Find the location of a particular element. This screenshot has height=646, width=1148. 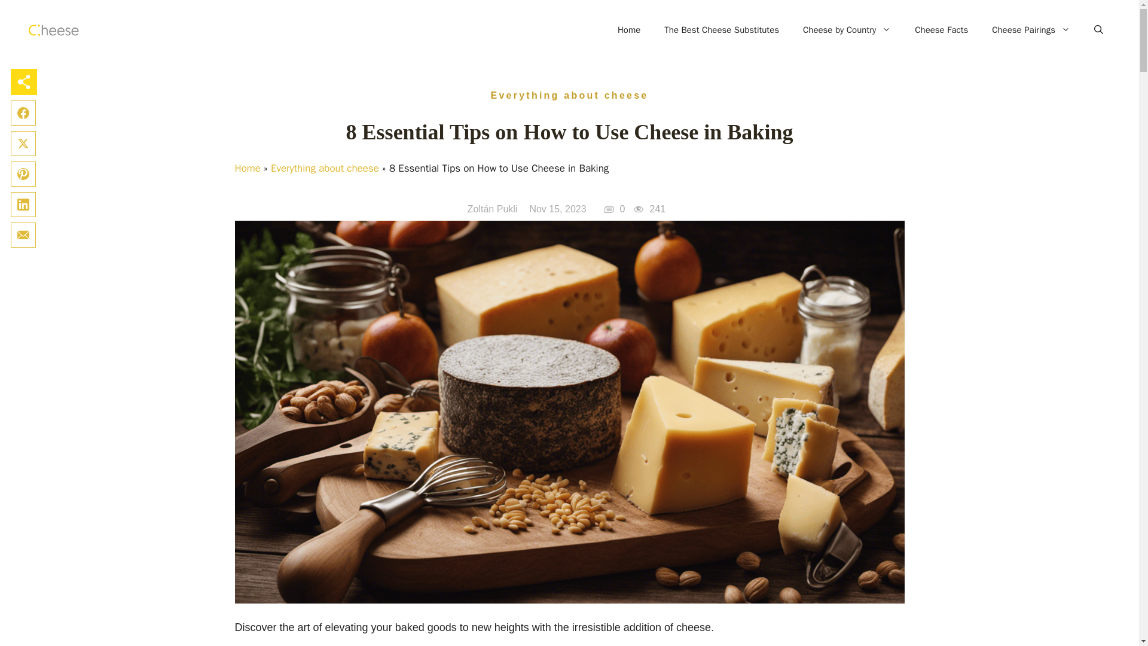

The Best Cheese Substitutes is located at coordinates (721, 30).